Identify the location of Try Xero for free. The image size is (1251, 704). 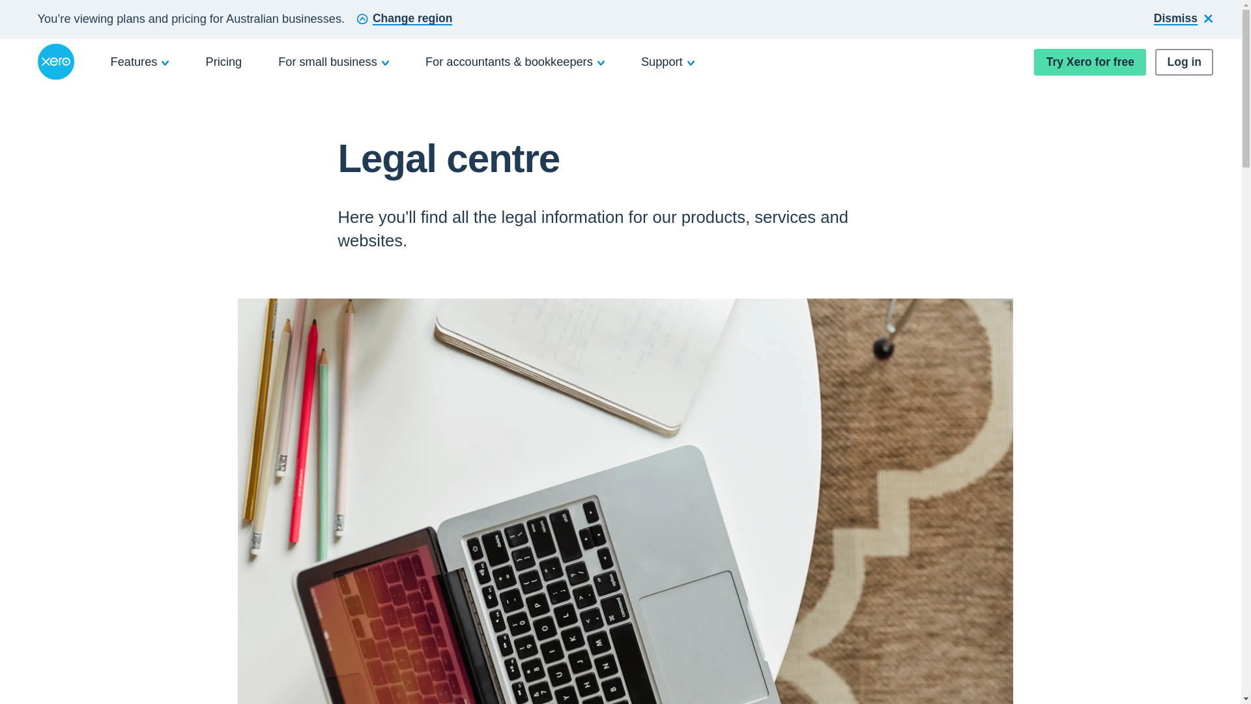
(1089, 61).